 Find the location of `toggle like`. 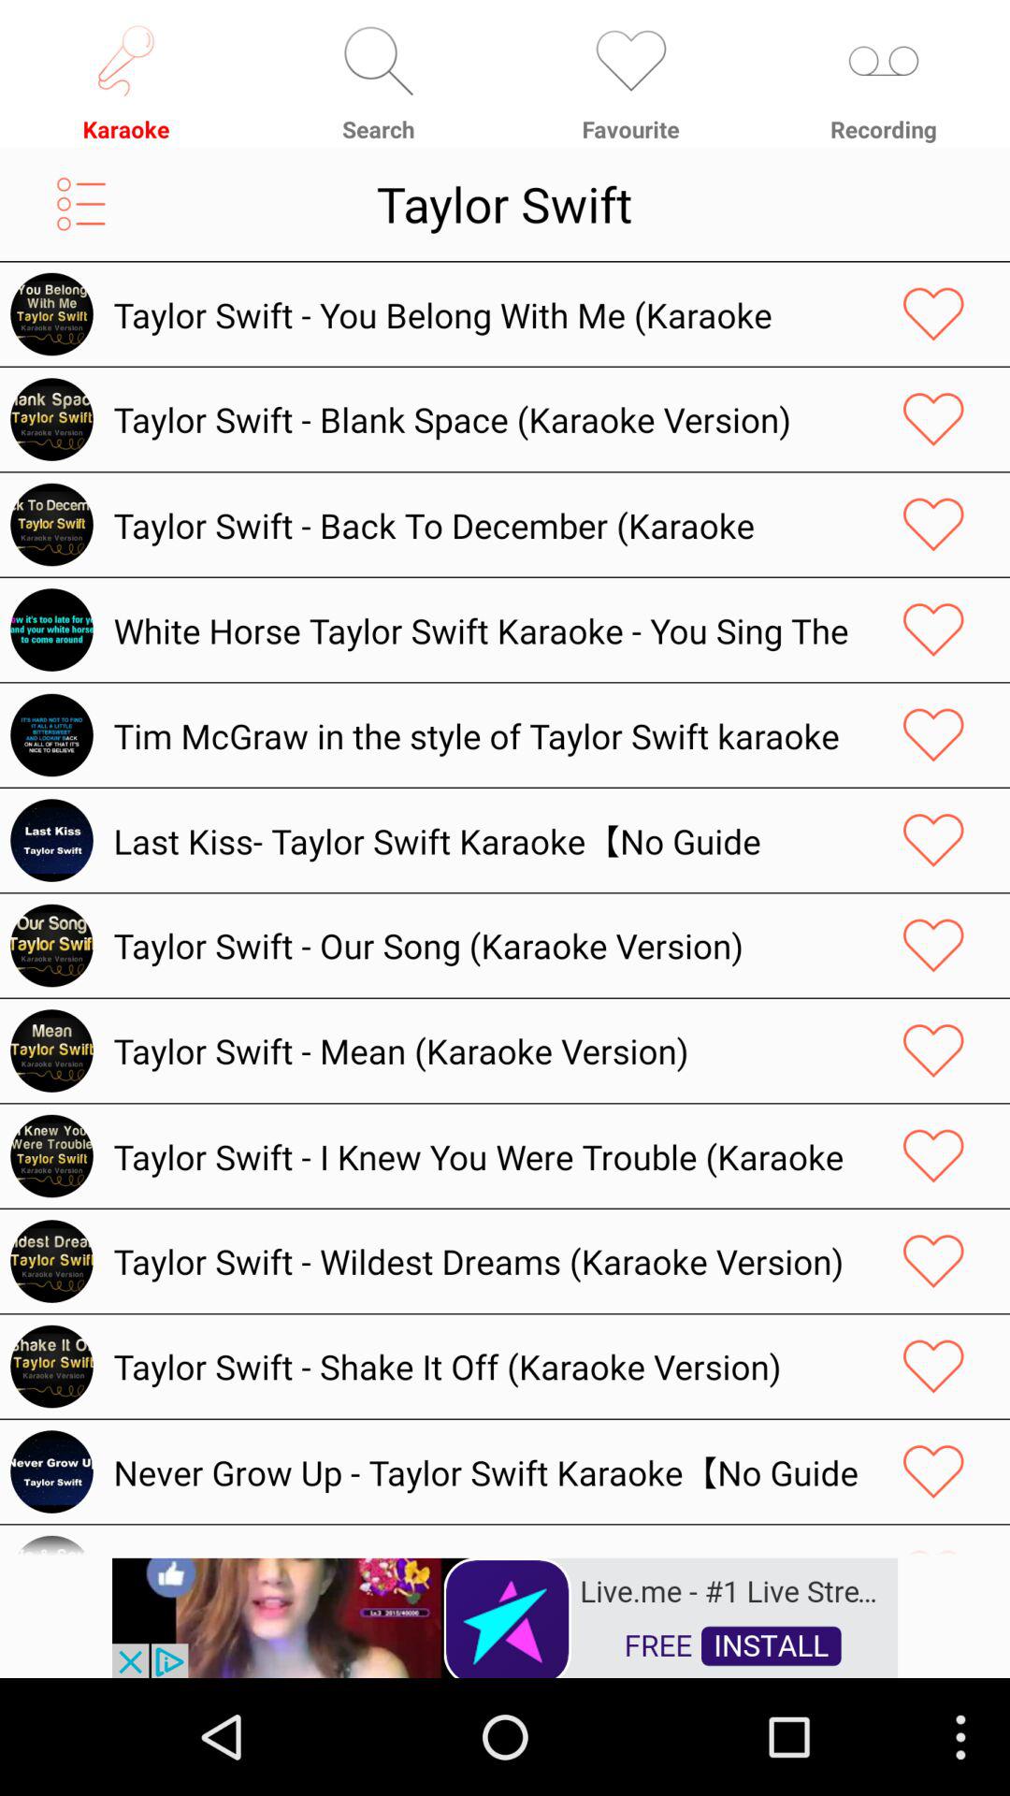

toggle like is located at coordinates (933, 945).